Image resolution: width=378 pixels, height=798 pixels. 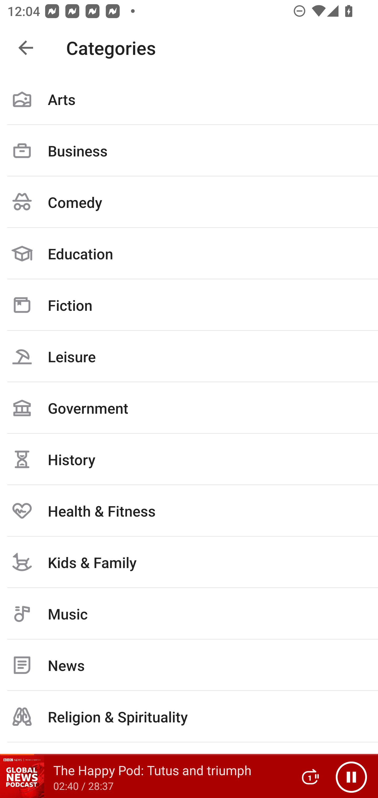 What do you see at coordinates (189, 717) in the screenshot?
I see `Religion & Spirituality` at bounding box center [189, 717].